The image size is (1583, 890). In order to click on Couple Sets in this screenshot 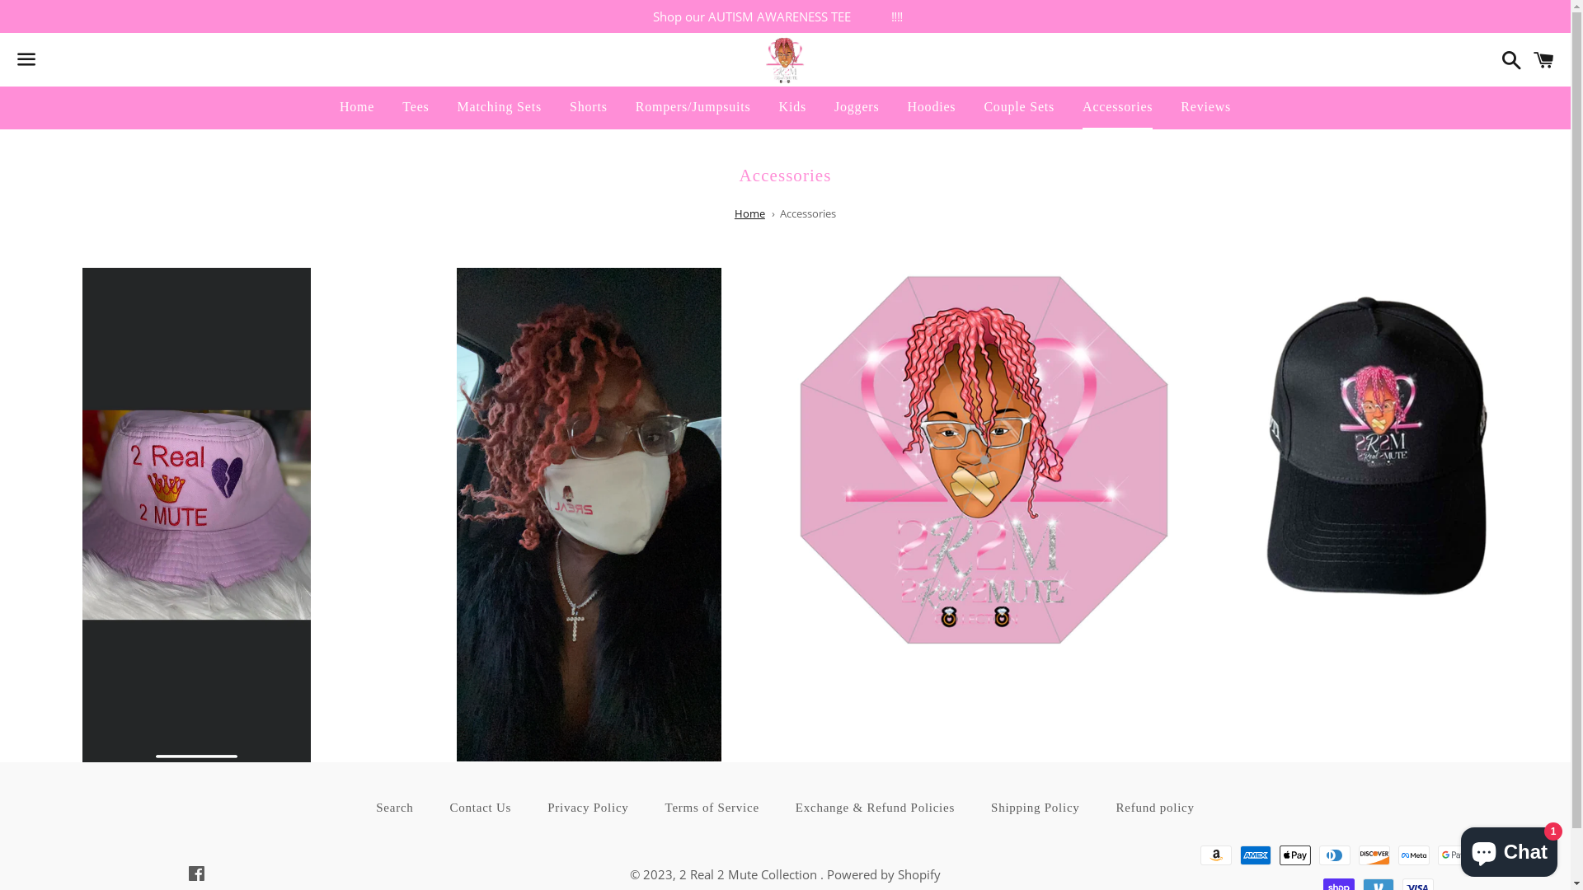, I will do `click(1019, 107)`.